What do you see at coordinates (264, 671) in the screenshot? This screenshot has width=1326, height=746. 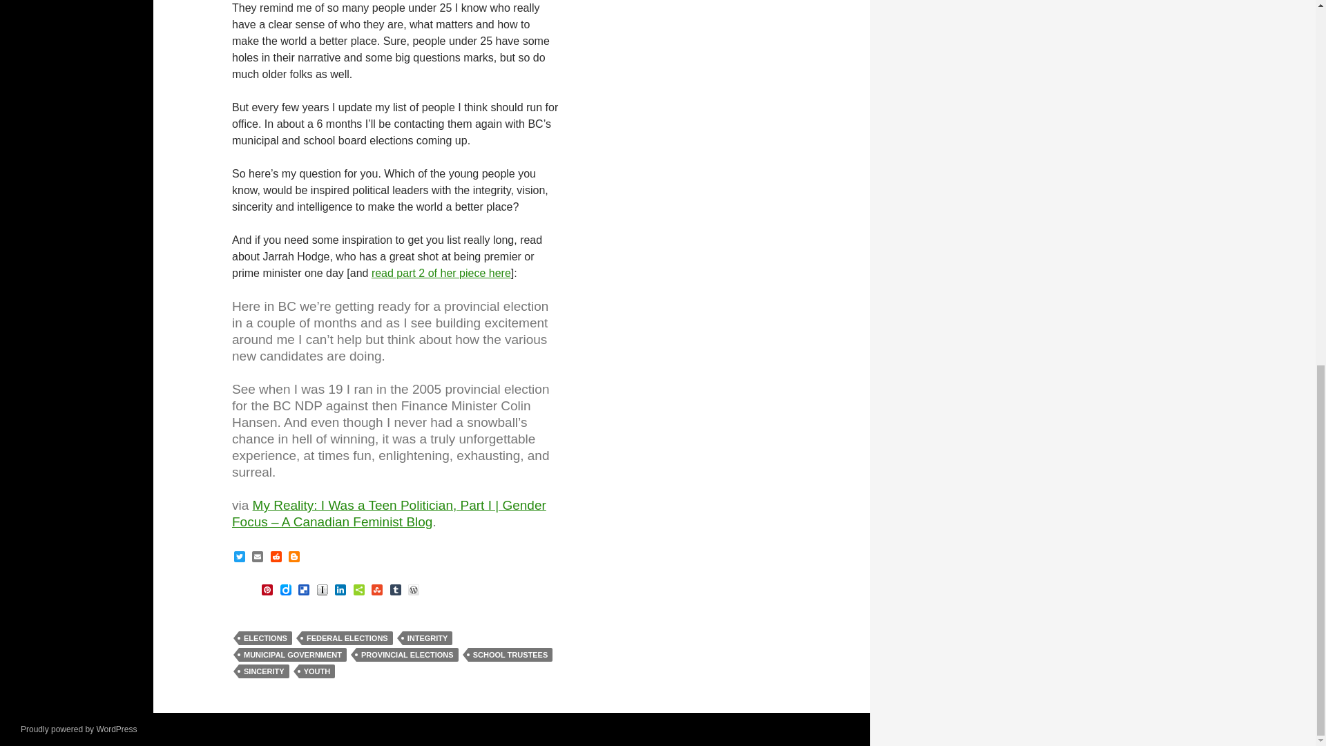 I see `SINCERITY` at bounding box center [264, 671].